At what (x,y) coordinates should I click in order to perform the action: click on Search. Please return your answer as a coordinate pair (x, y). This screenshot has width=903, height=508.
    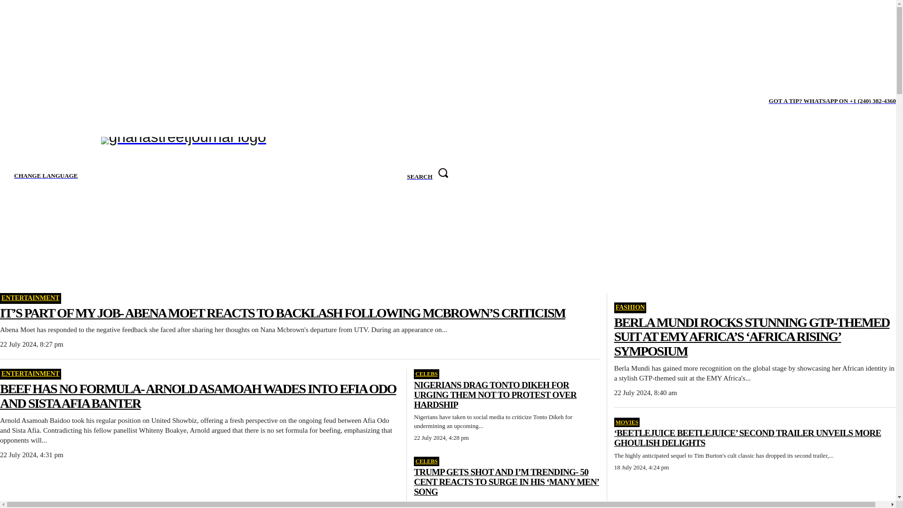
    Looking at the image, I should click on (427, 177).